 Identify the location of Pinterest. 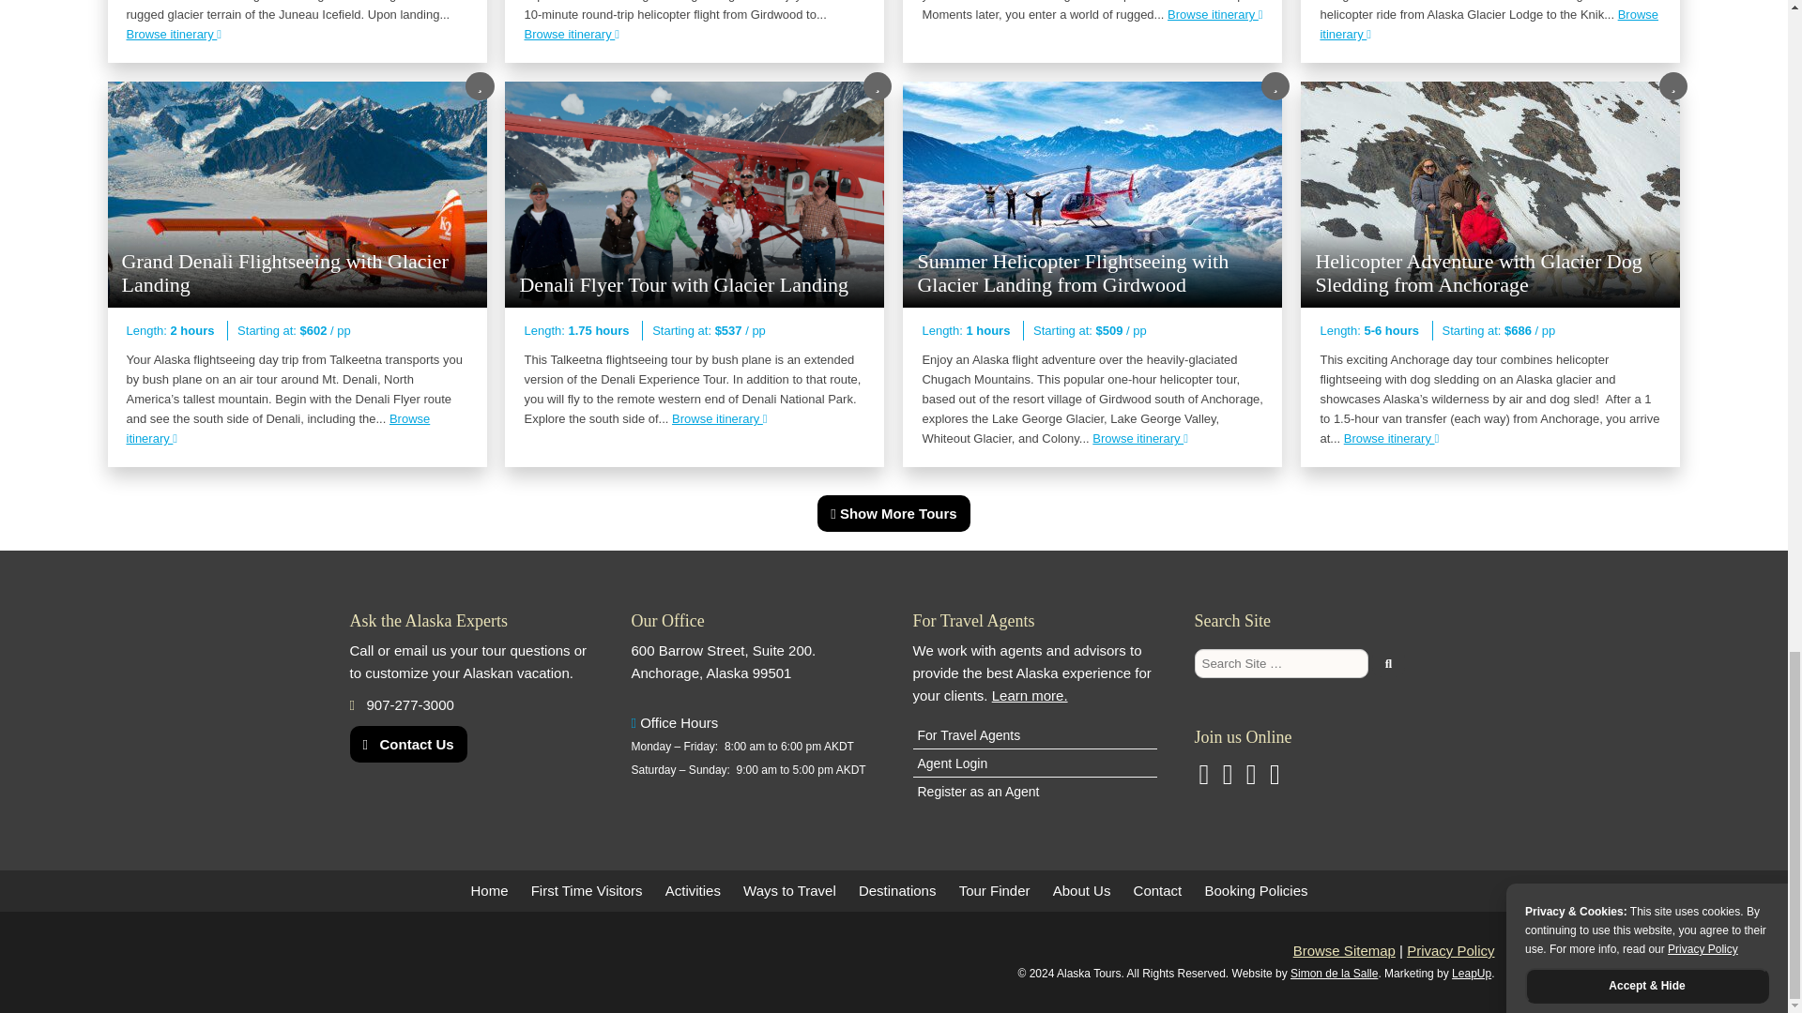
(1251, 779).